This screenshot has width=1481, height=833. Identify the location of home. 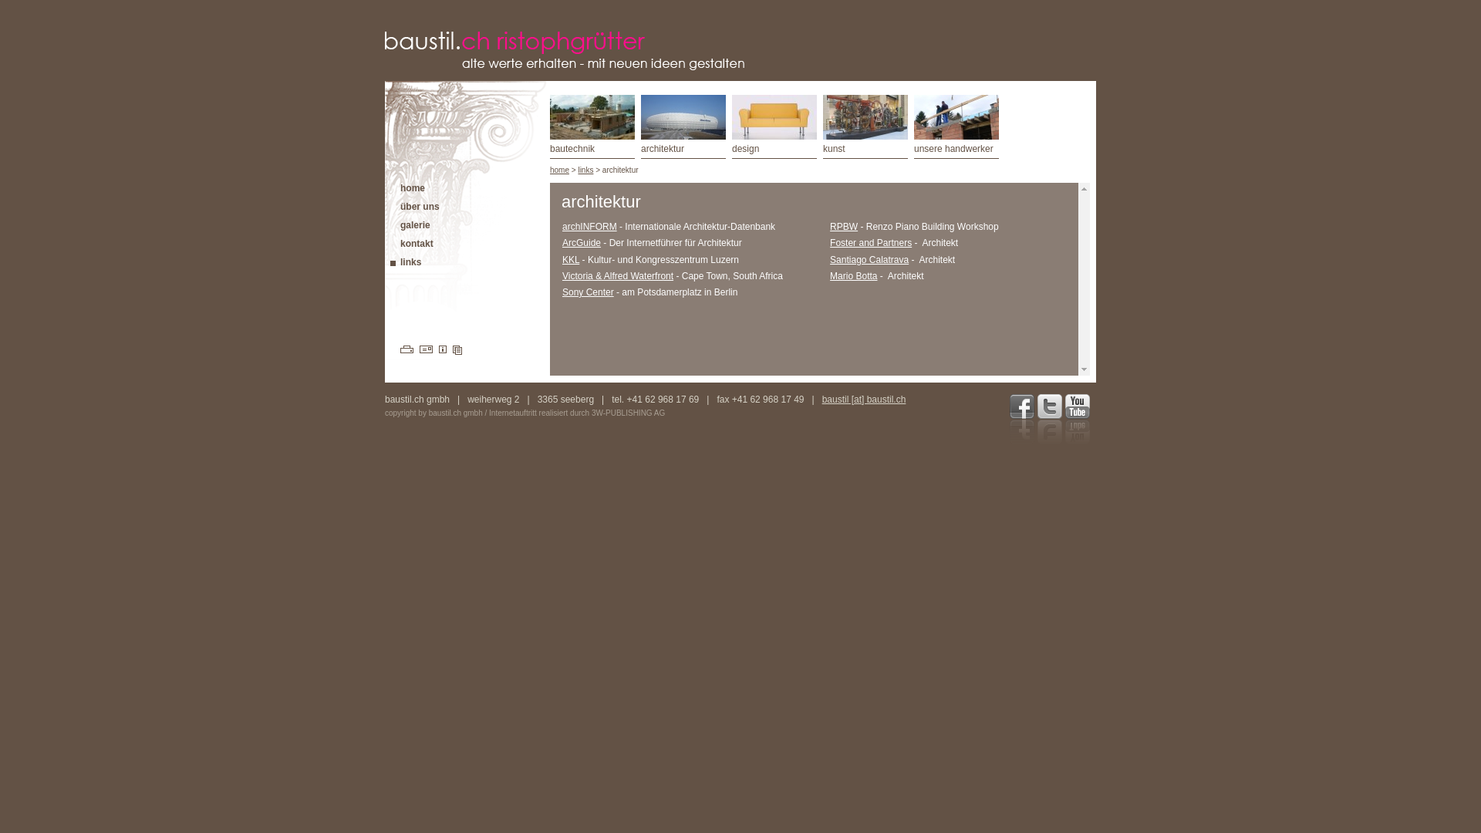
(560, 170).